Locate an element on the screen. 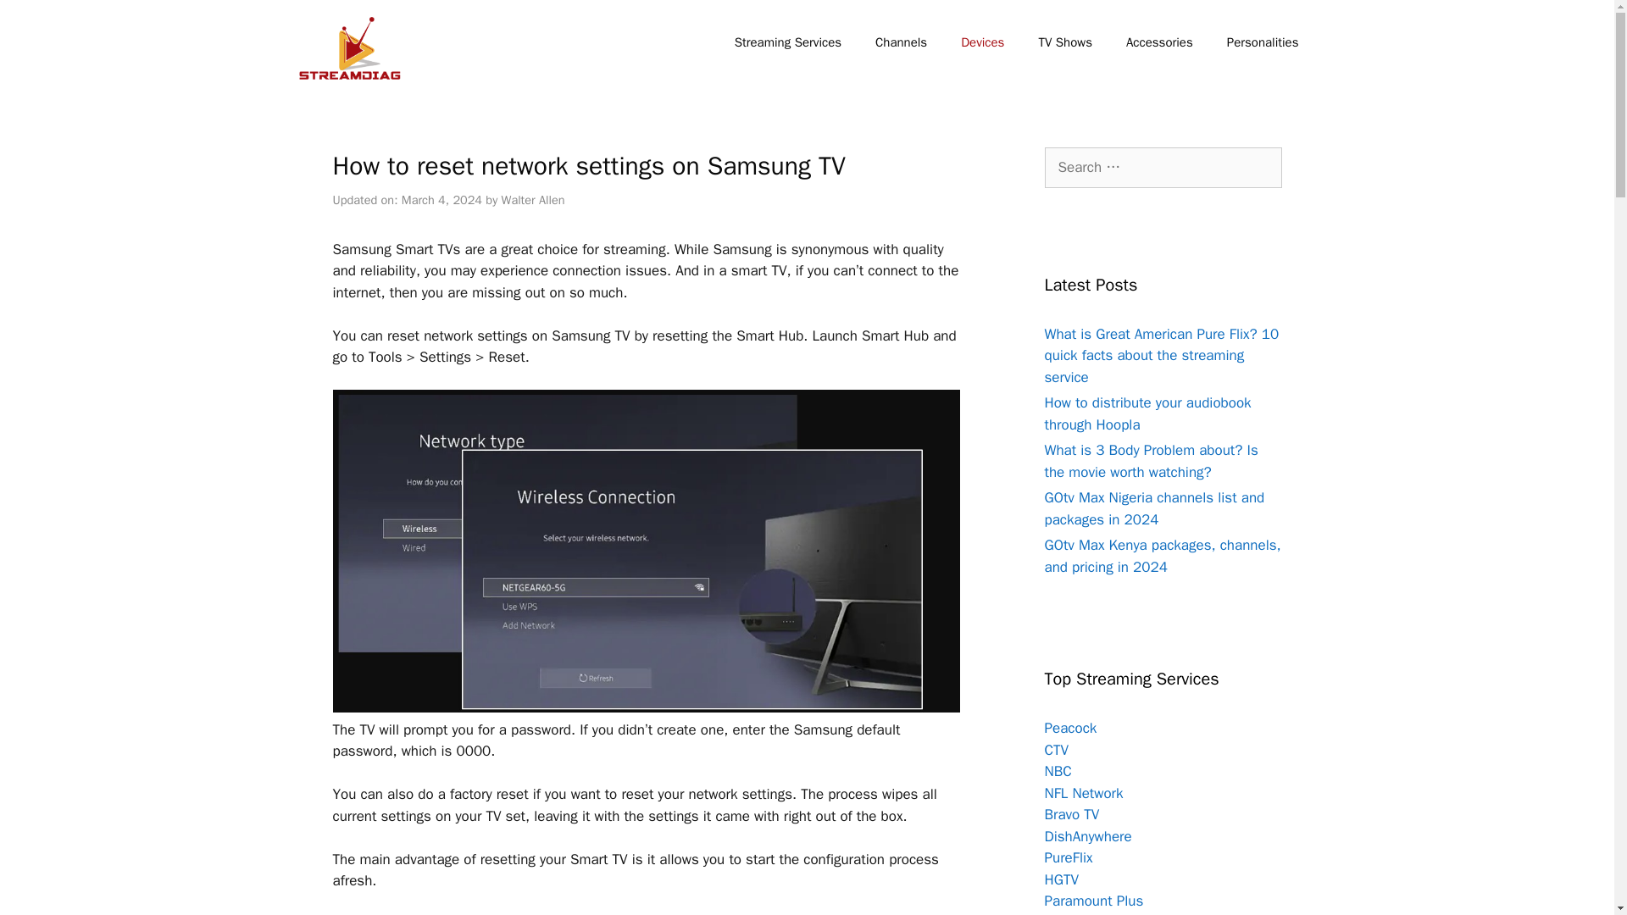 The height and width of the screenshot is (915, 1627). Personalities is located at coordinates (1263, 42).